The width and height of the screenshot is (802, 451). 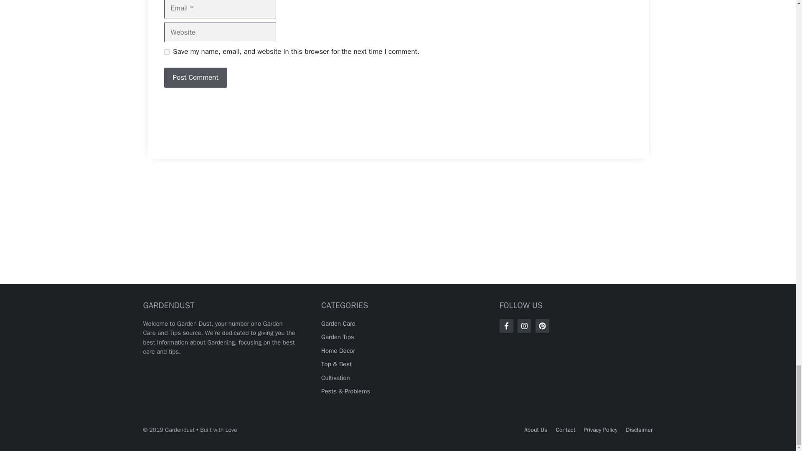 I want to click on Garden Tips, so click(x=338, y=337).